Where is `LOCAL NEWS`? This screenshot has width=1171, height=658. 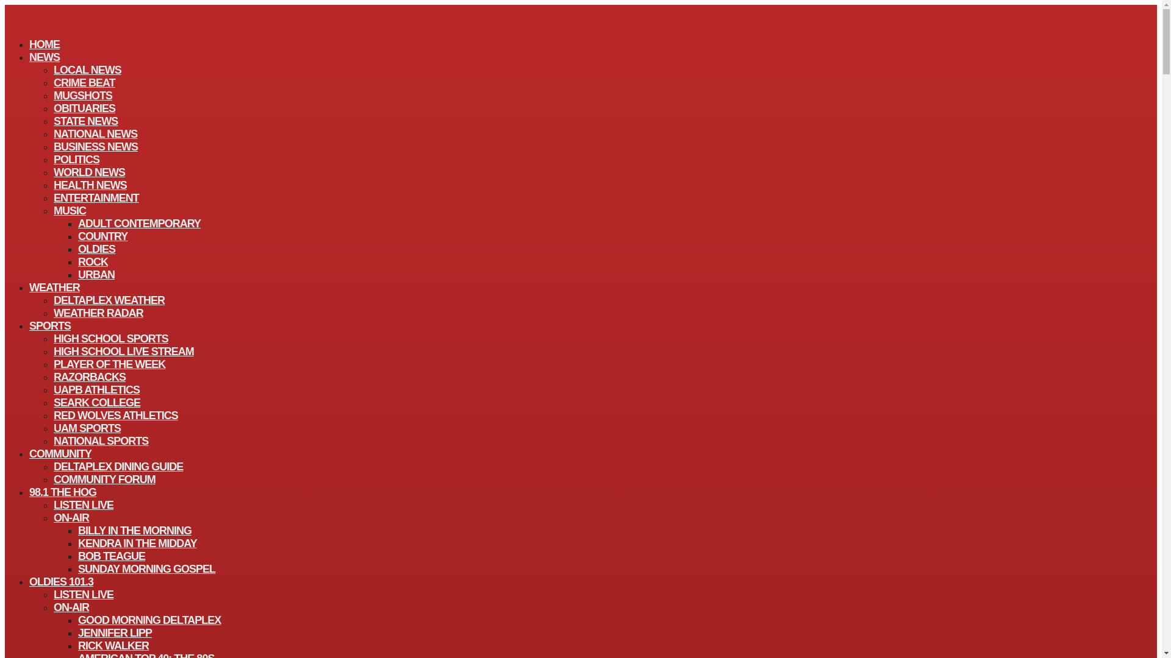
LOCAL NEWS is located at coordinates (88, 69).